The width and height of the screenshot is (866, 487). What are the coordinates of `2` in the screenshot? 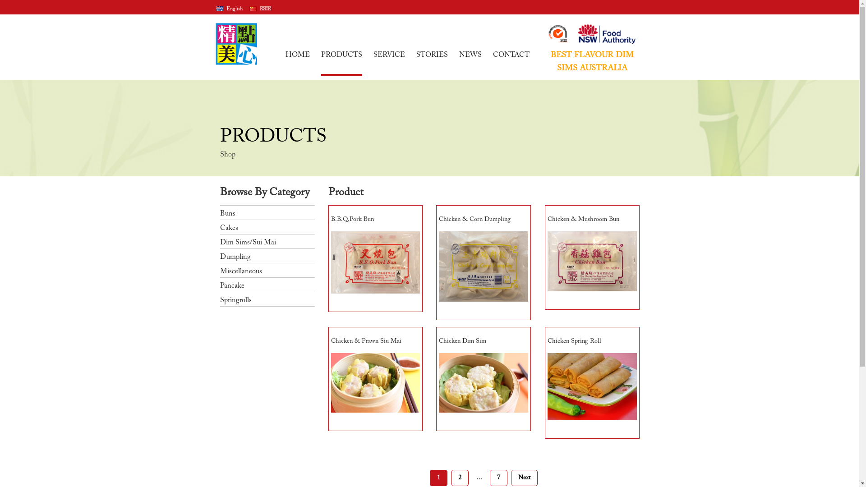 It's located at (460, 478).